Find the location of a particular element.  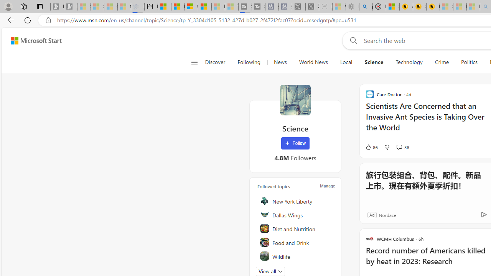

Wildlife is located at coordinates (296, 256).